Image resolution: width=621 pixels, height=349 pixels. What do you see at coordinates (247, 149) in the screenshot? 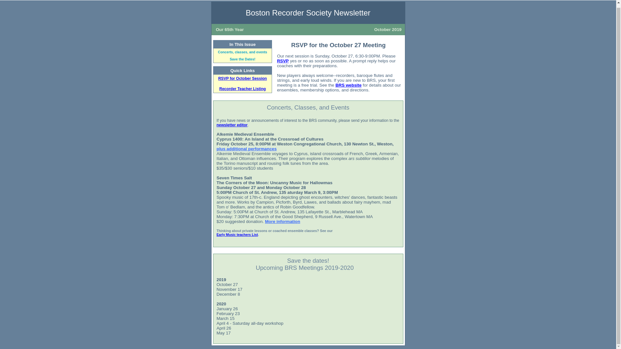
I see `plus additional performances` at bounding box center [247, 149].